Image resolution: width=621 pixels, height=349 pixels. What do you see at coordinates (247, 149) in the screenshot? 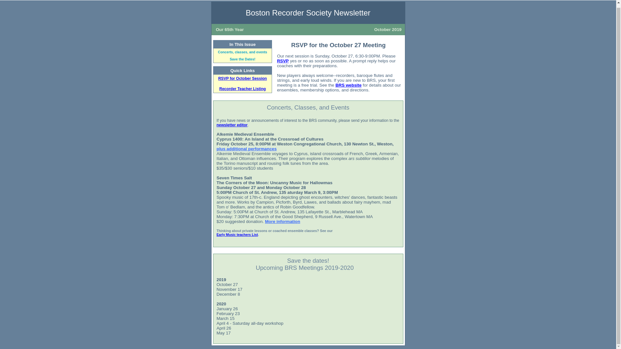
I see `plus additional performances` at bounding box center [247, 149].